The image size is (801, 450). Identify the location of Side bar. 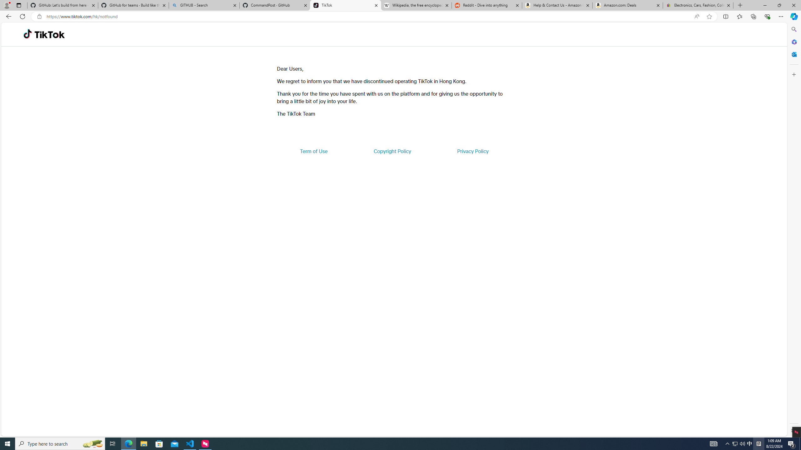
(794, 230).